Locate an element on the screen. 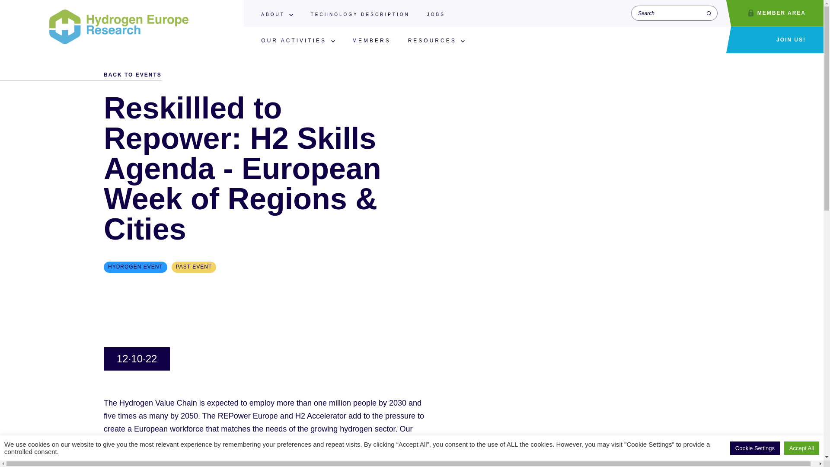  ABOUT is located at coordinates (273, 15).